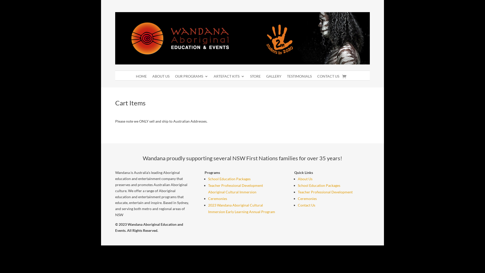  I want to click on TESTIMONIALS, so click(299, 77).